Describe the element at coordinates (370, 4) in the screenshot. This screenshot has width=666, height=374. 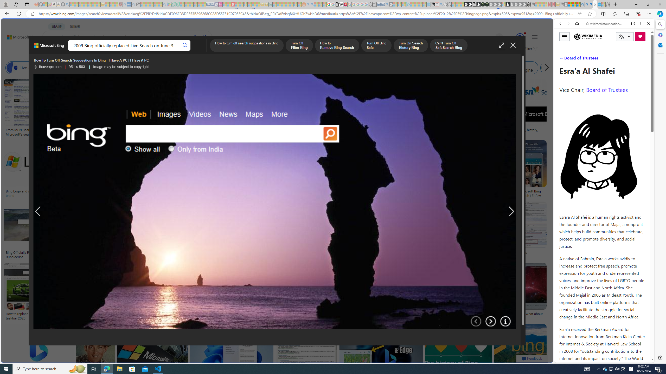
I see `Settings - Sleeping` at that location.